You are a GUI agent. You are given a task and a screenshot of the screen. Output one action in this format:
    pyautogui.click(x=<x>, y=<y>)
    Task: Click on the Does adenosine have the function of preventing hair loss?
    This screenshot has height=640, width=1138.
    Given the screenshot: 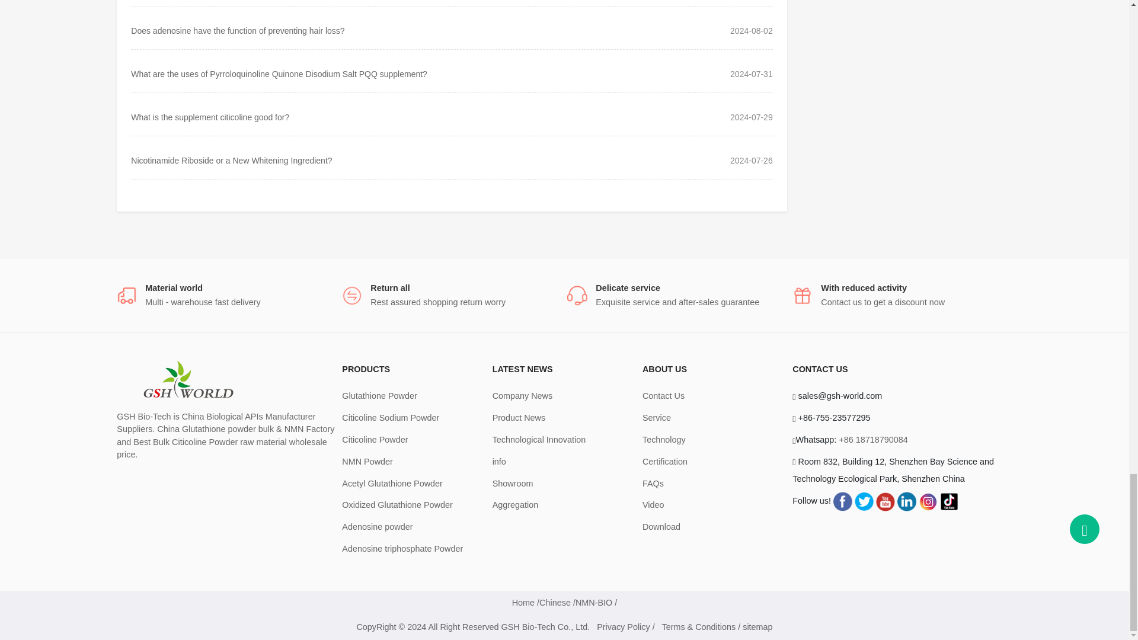 What is the action you would take?
    pyautogui.click(x=237, y=31)
    